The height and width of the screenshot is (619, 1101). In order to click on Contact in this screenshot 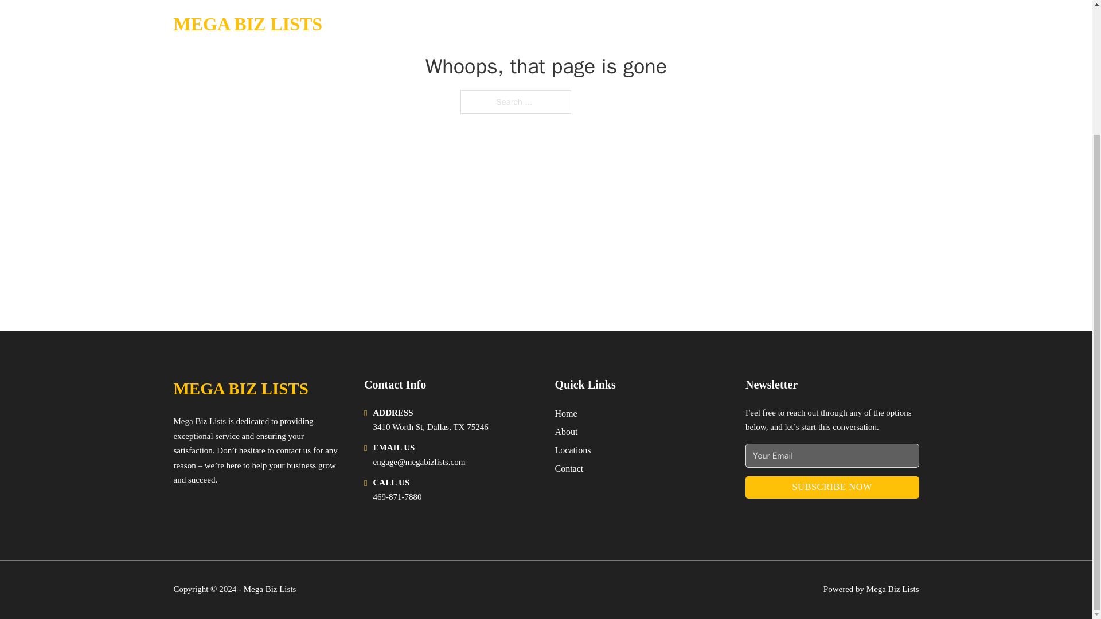, I will do `click(569, 468)`.